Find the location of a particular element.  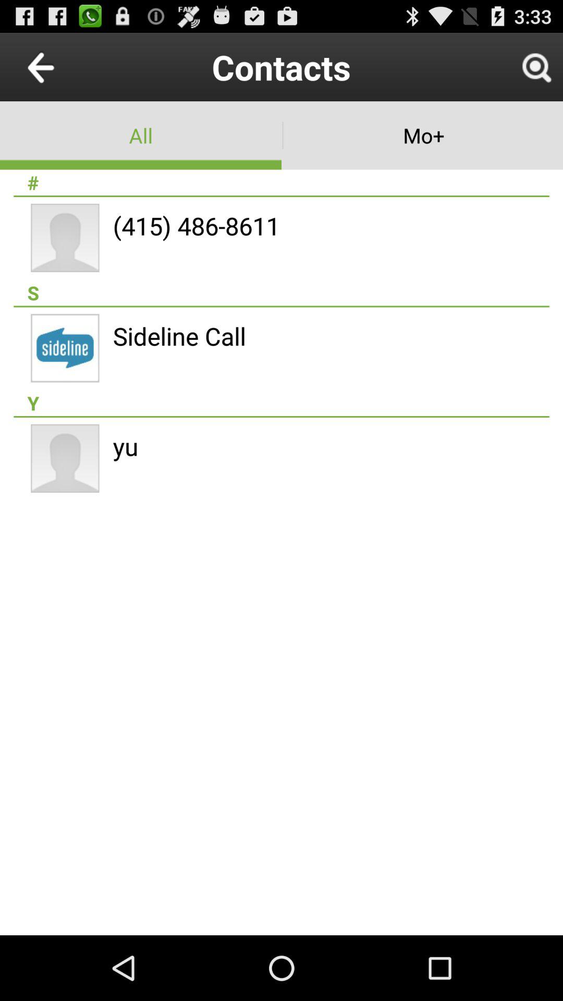

press sideline call item is located at coordinates (179, 336).